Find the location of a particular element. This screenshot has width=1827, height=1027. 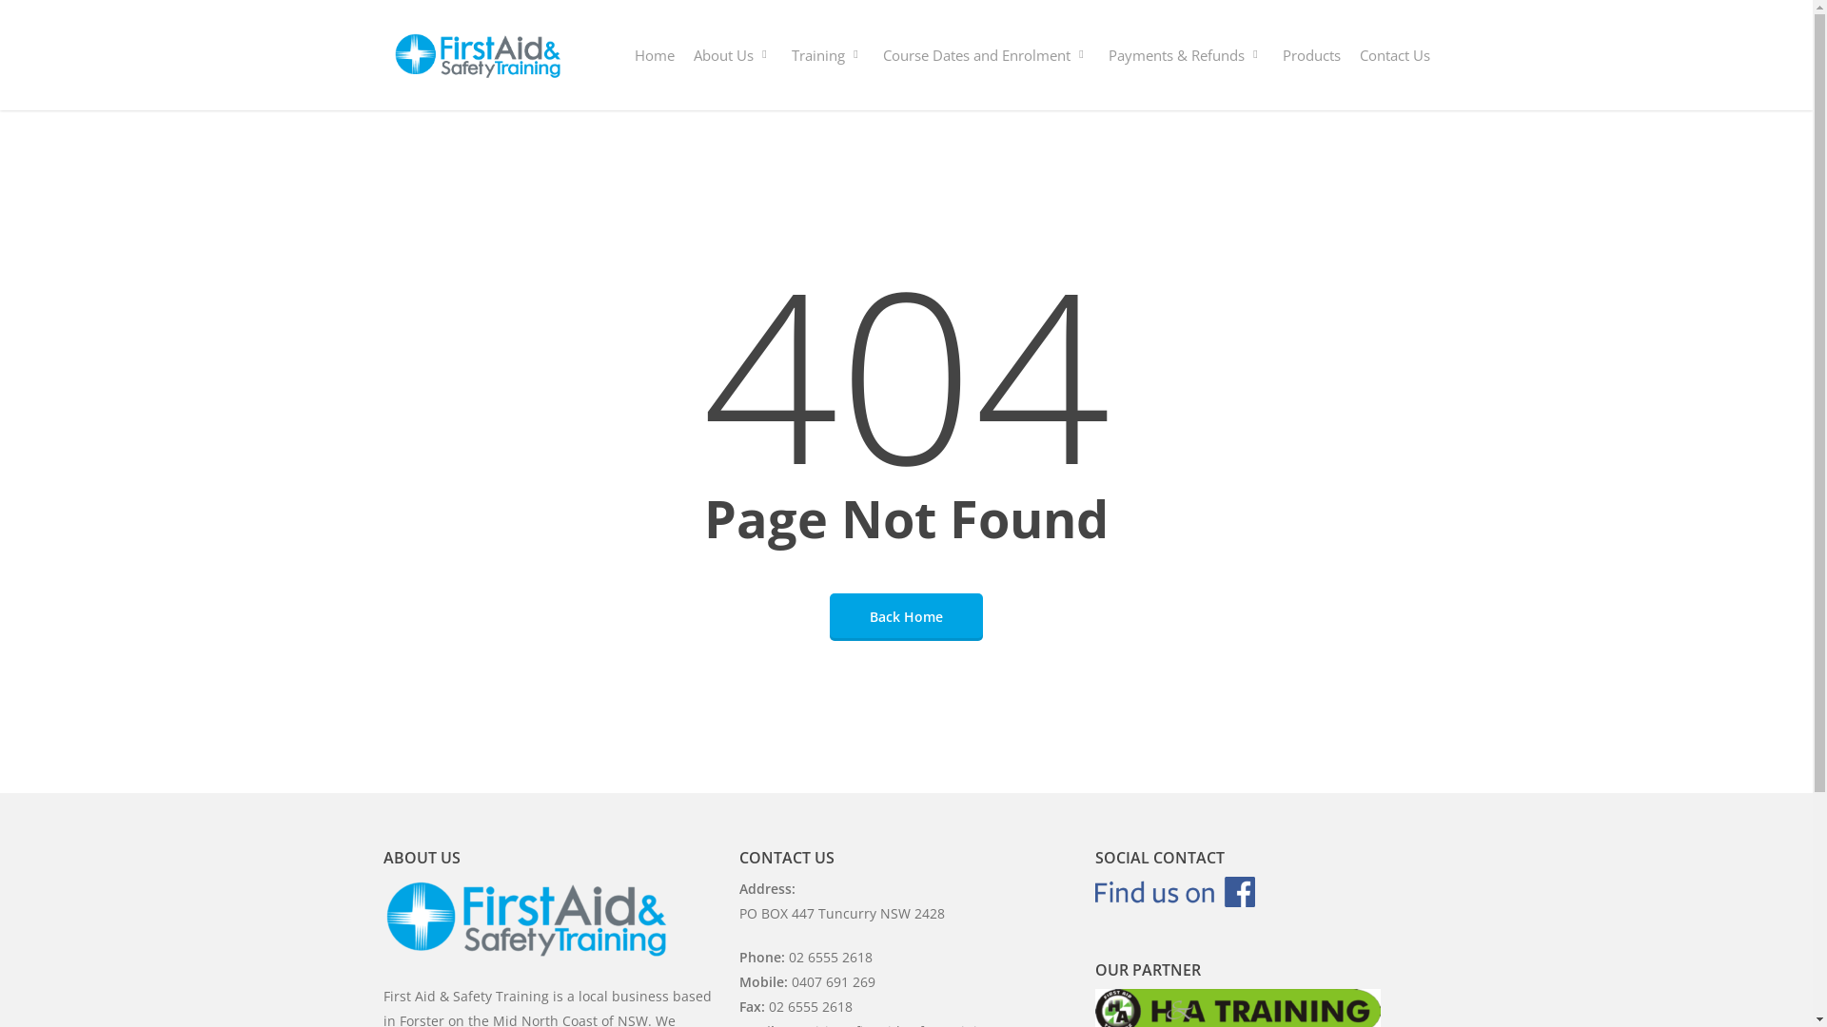

Payments & Refunds is located at coordinates (1186, 55).